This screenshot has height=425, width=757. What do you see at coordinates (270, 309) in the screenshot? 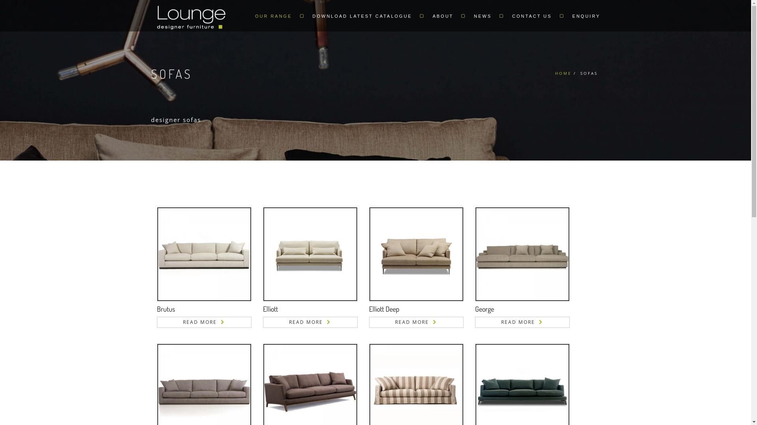
I see `Elliott` at bounding box center [270, 309].